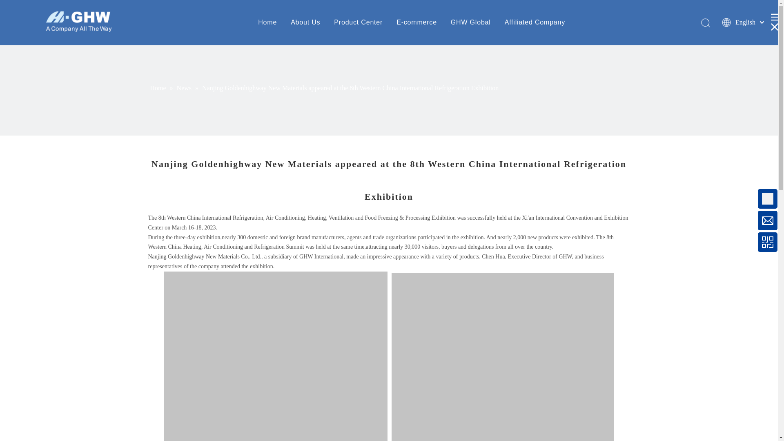  What do you see at coordinates (700, 203) in the screenshot?
I see `Customer Experience Center: 4009 288 777` at bounding box center [700, 203].